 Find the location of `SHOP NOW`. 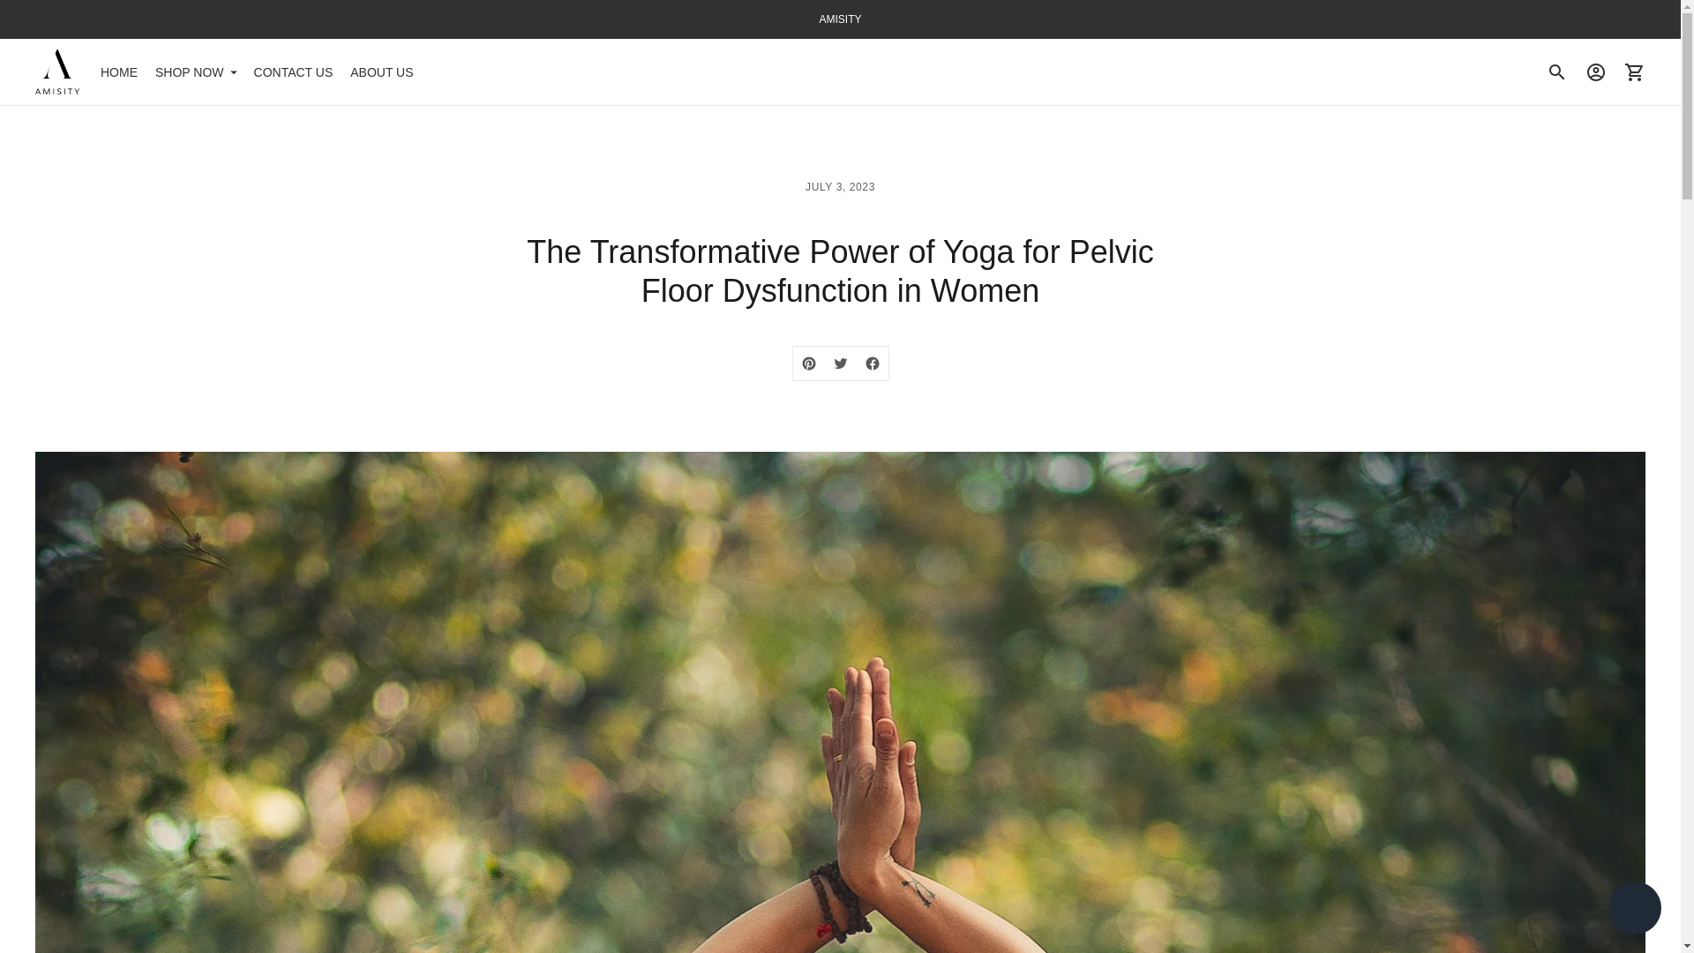

SHOP NOW is located at coordinates (196, 72).